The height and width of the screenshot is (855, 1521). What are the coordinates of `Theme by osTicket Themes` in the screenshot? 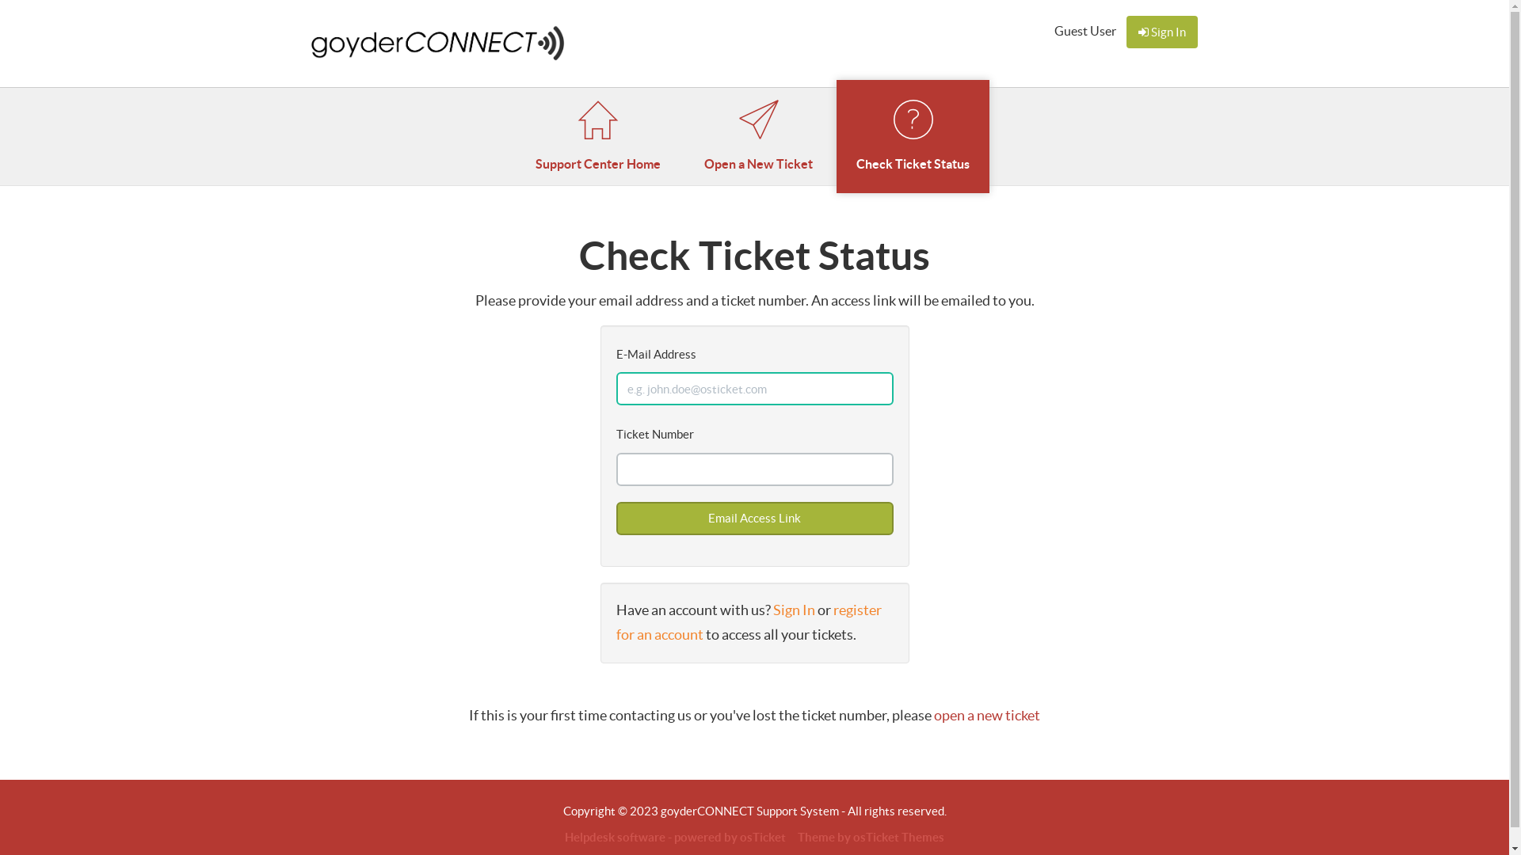 It's located at (871, 838).